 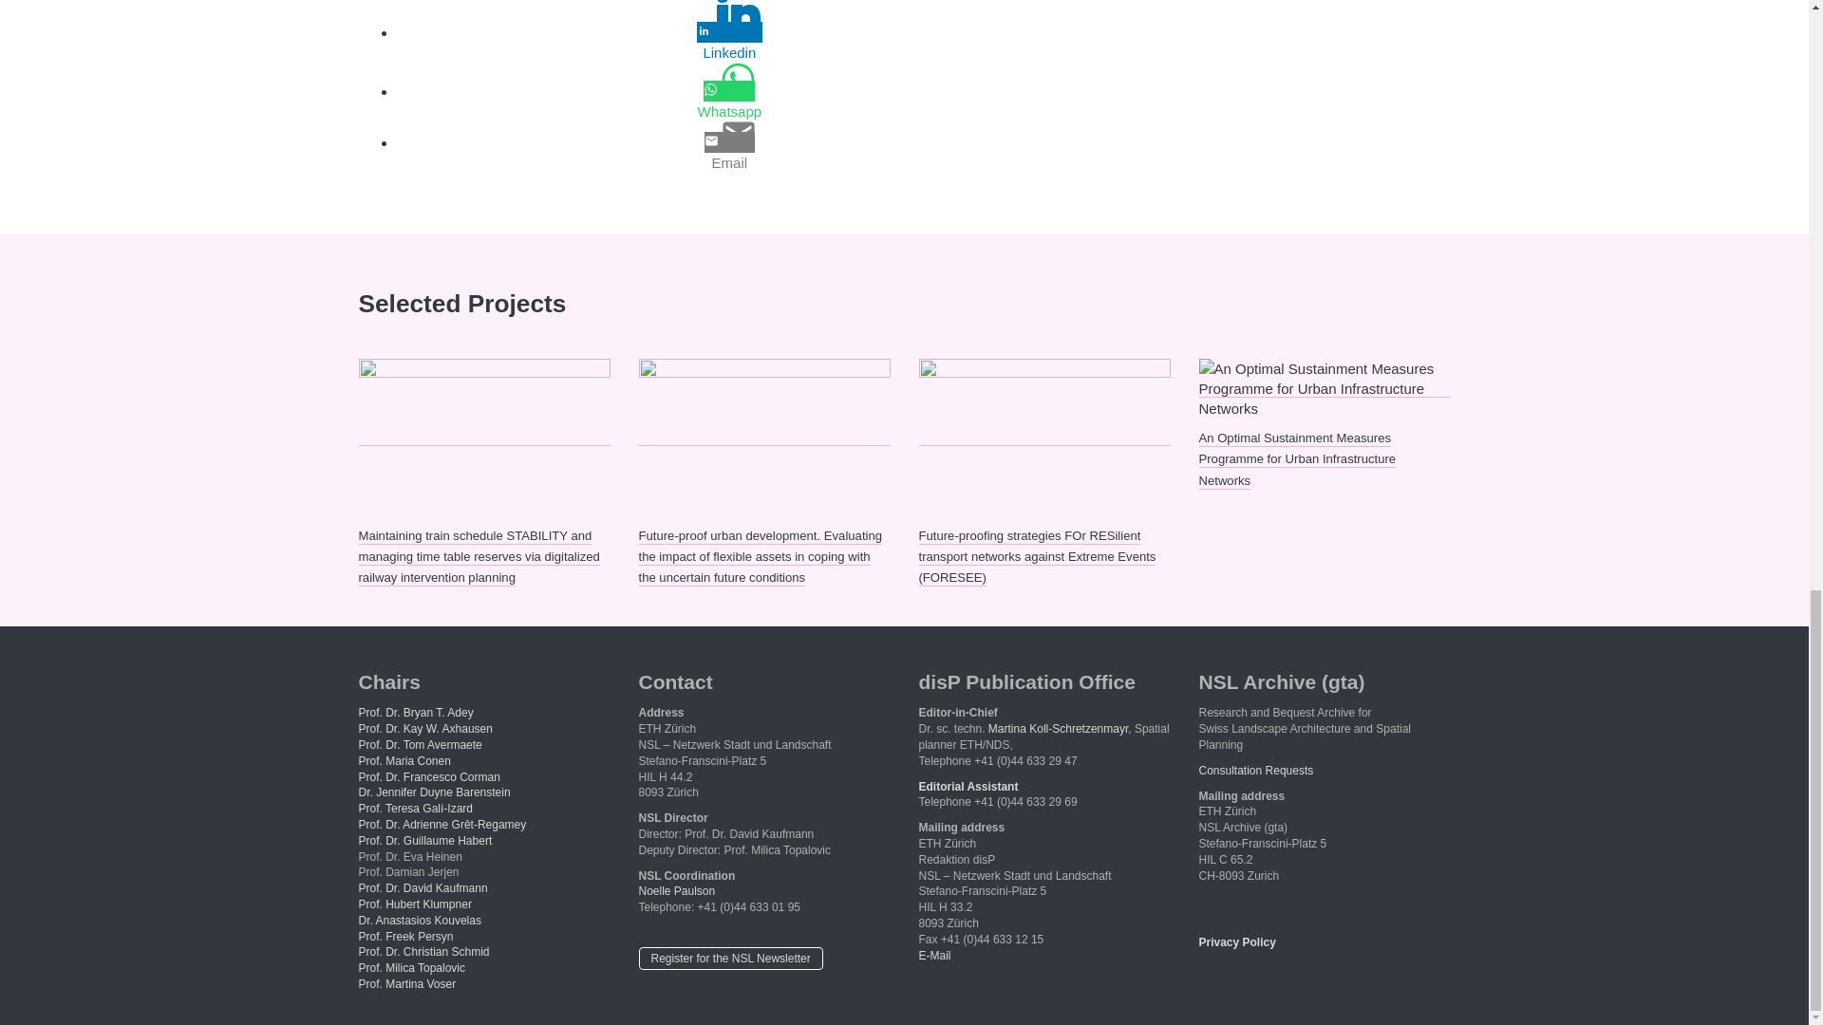 I want to click on Whatsapp, so click(x=729, y=111).